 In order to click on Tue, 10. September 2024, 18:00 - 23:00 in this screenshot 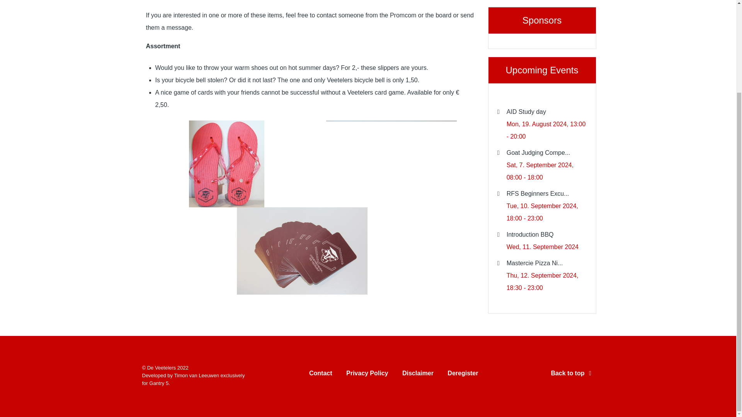, I will do `click(542, 212)`.